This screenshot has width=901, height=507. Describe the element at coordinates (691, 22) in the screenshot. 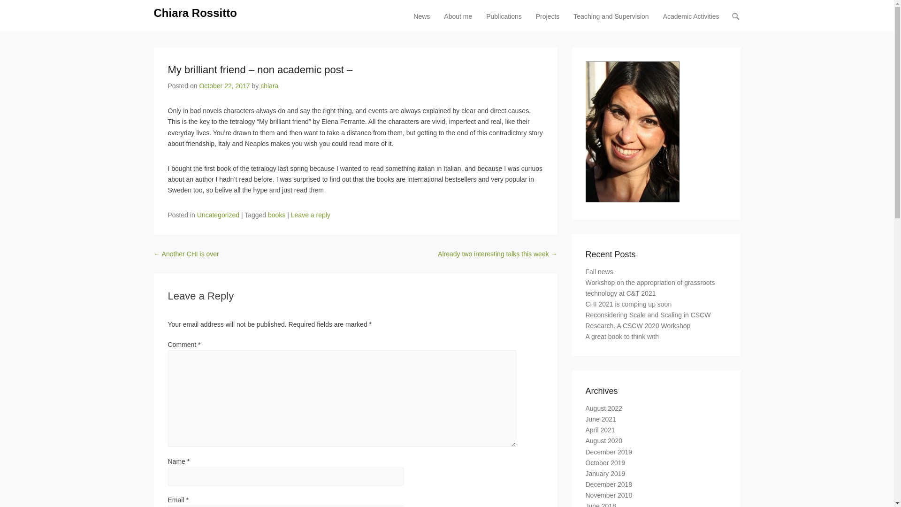

I see `Academic Activities` at that location.